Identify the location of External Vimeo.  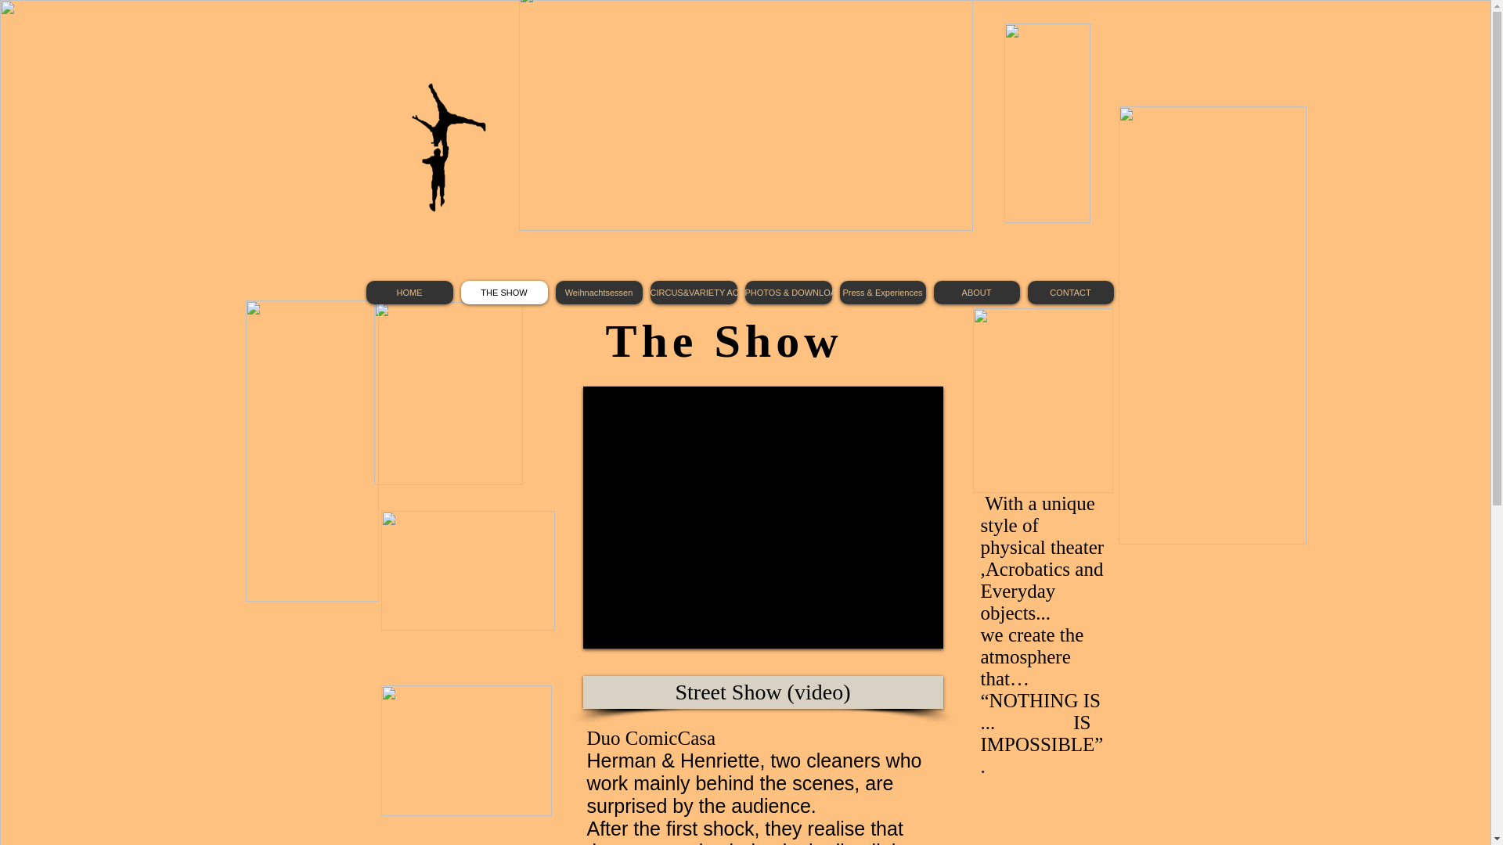
(762, 517).